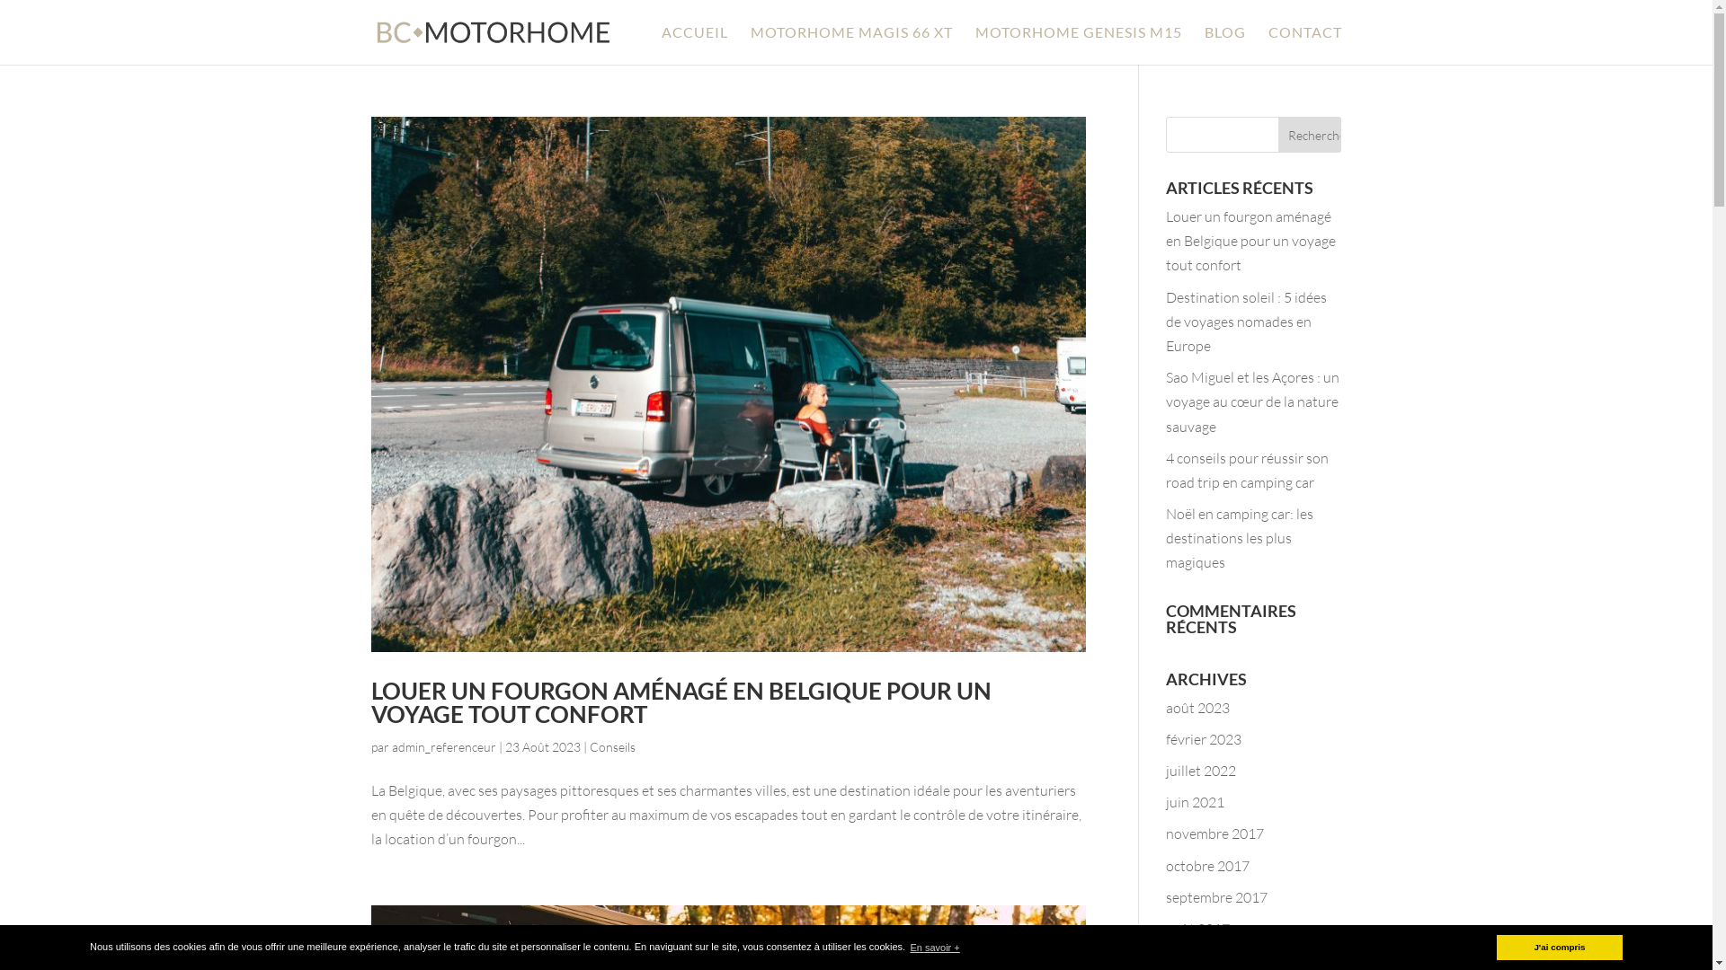  I want to click on admin_referenceur, so click(444, 747).